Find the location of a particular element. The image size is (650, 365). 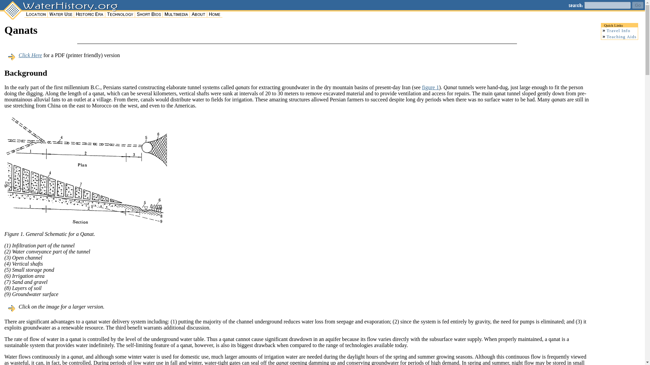

figure 1 is located at coordinates (430, 87).